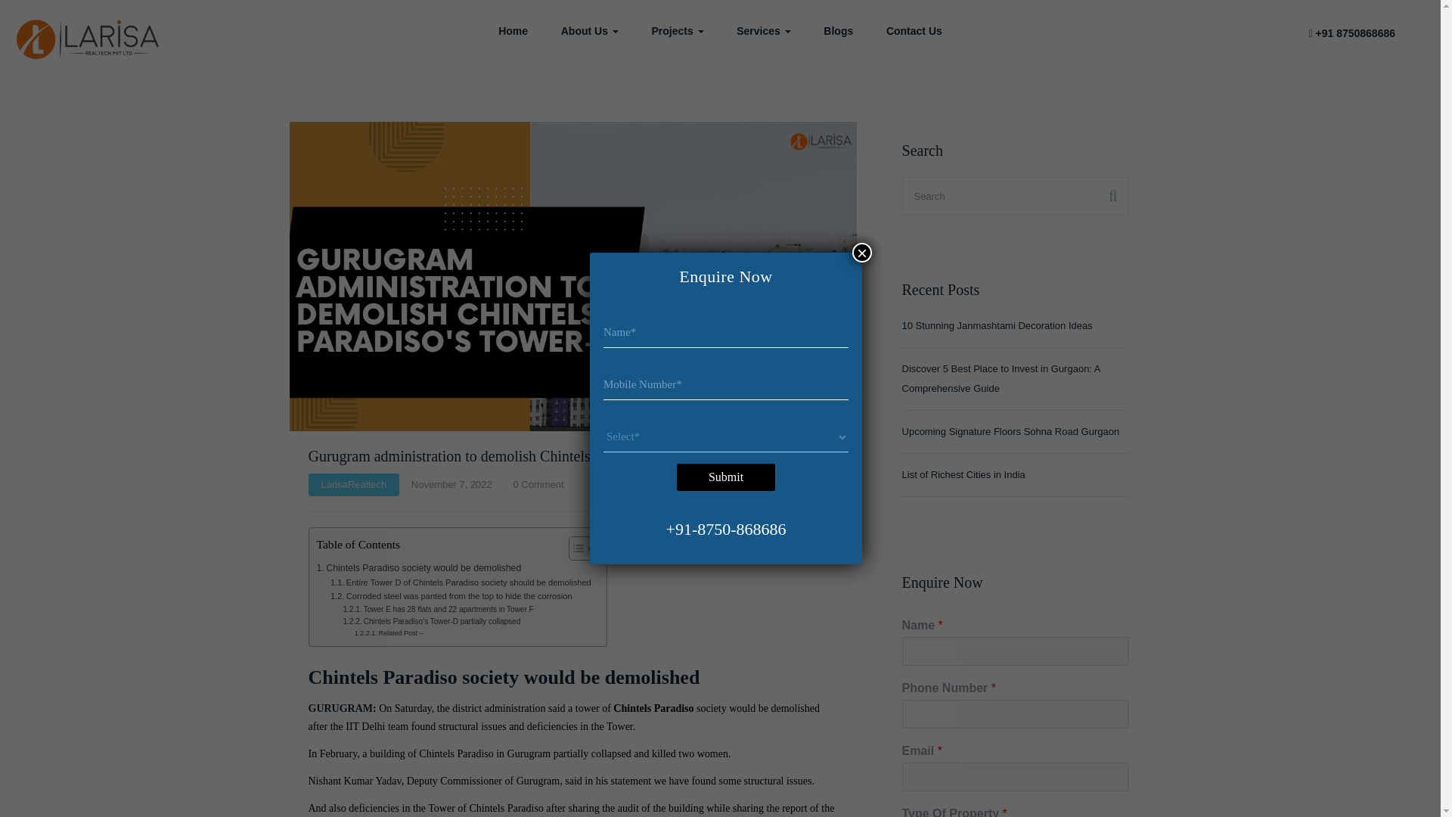 This screenshot has height=817, width=1452. What do you see at coordinates (589, 30) in the screenshot?
I see `About Us` at bounding box center [589, 30].